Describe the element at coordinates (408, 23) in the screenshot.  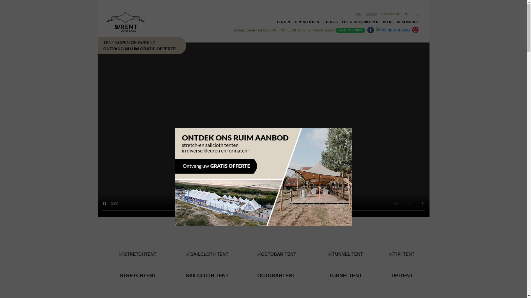
I see `REALISATIES` at that location.